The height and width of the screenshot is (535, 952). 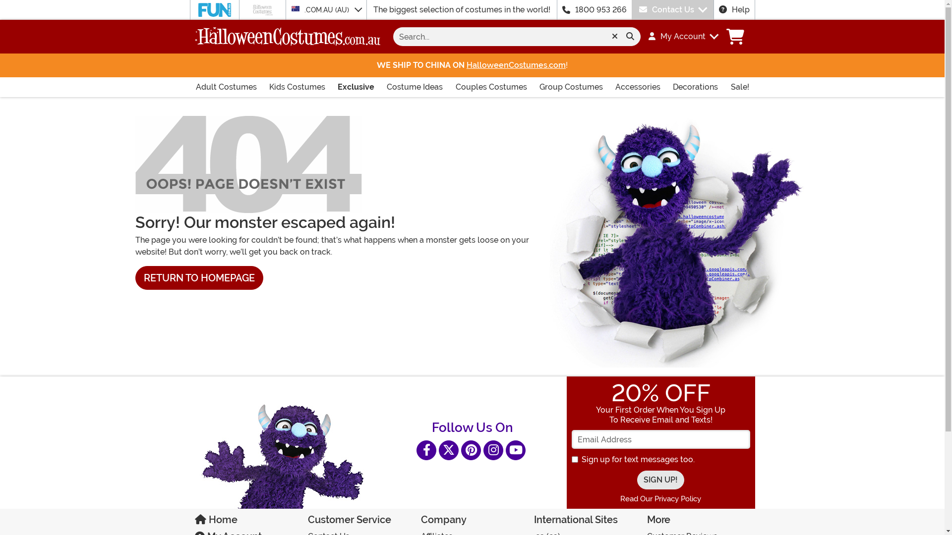 What do you see at coordinates (516, 65) in the screenshot?
I see `HalloweenCostumes.com` at bounding box center [516, 65].